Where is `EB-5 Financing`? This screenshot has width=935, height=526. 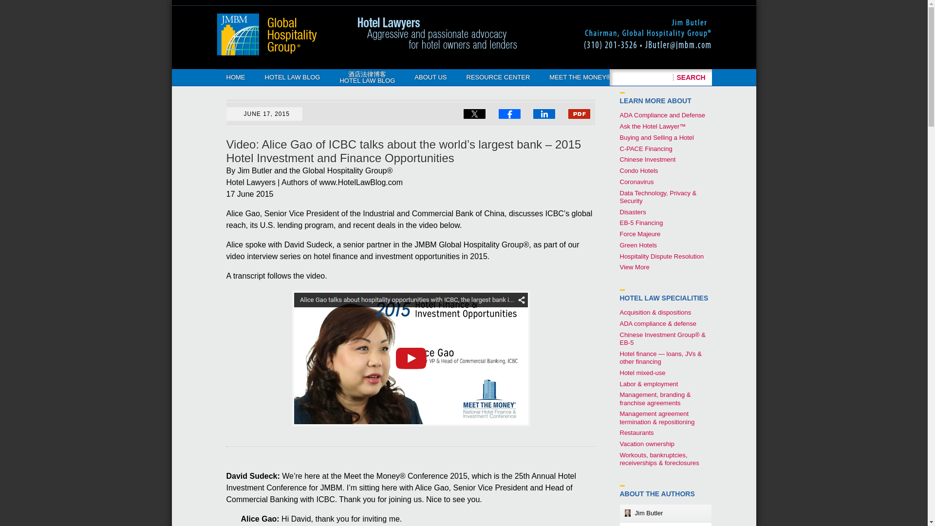
EB-5 Financing is located at coordinates (641, 223).